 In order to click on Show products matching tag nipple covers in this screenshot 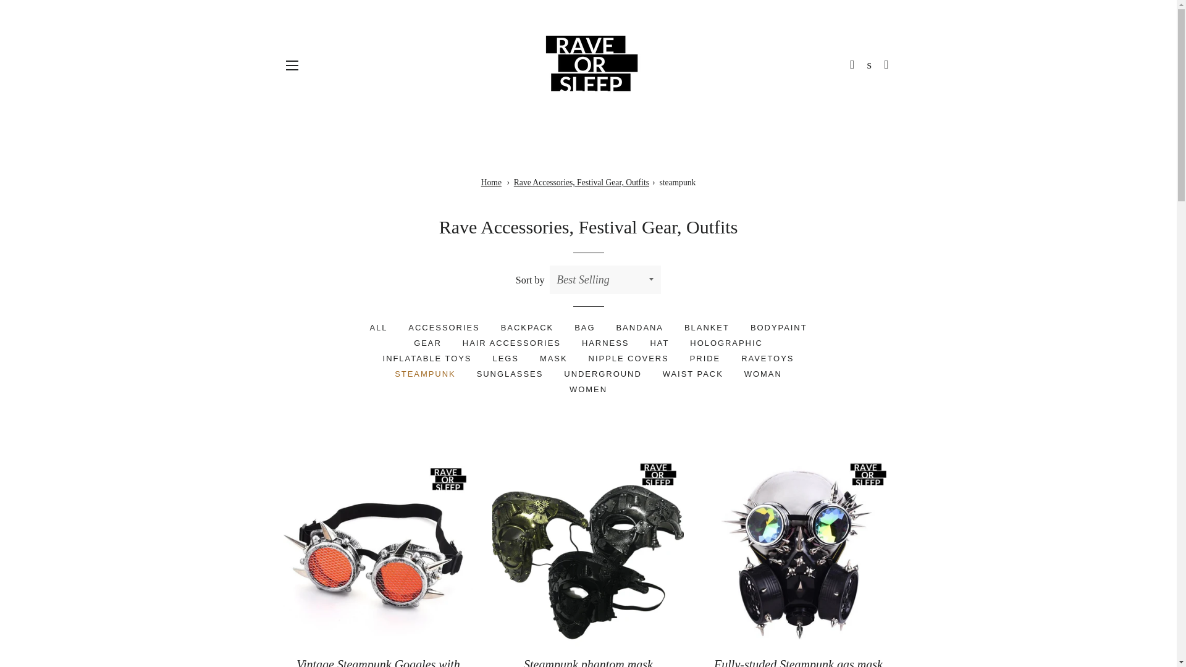, I will do `click(629, 358)`.